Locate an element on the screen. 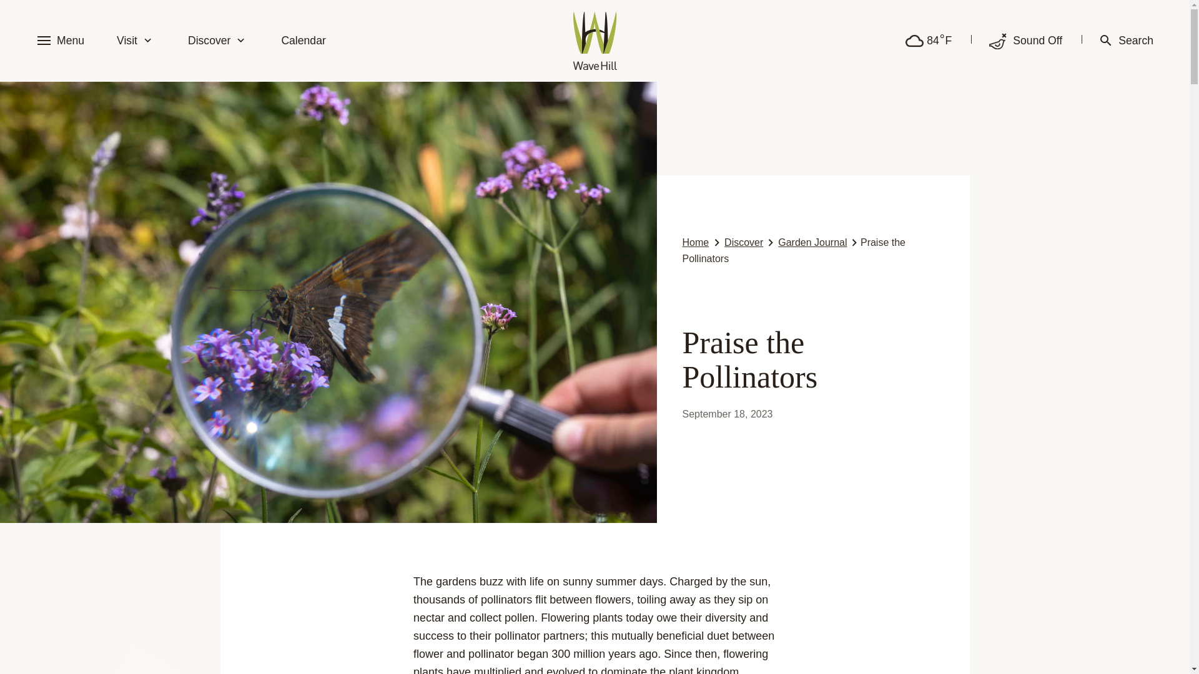 This screenshot has width=1199, height=674. Search is located at coordinates (1127, 41).